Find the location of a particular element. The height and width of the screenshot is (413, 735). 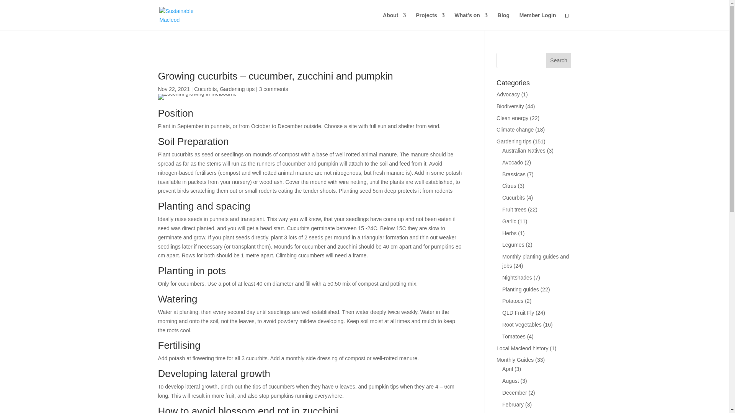

Clean energy is located at coordinates (512, 118).